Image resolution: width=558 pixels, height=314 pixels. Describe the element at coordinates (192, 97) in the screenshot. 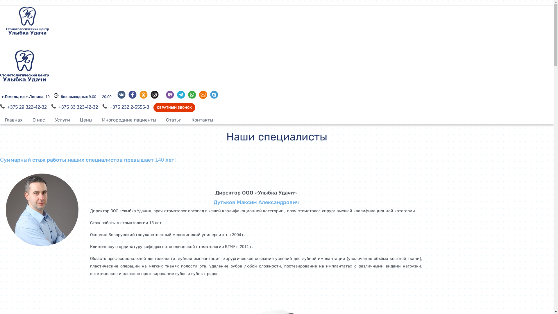

I see `WhatsApp` at that location.